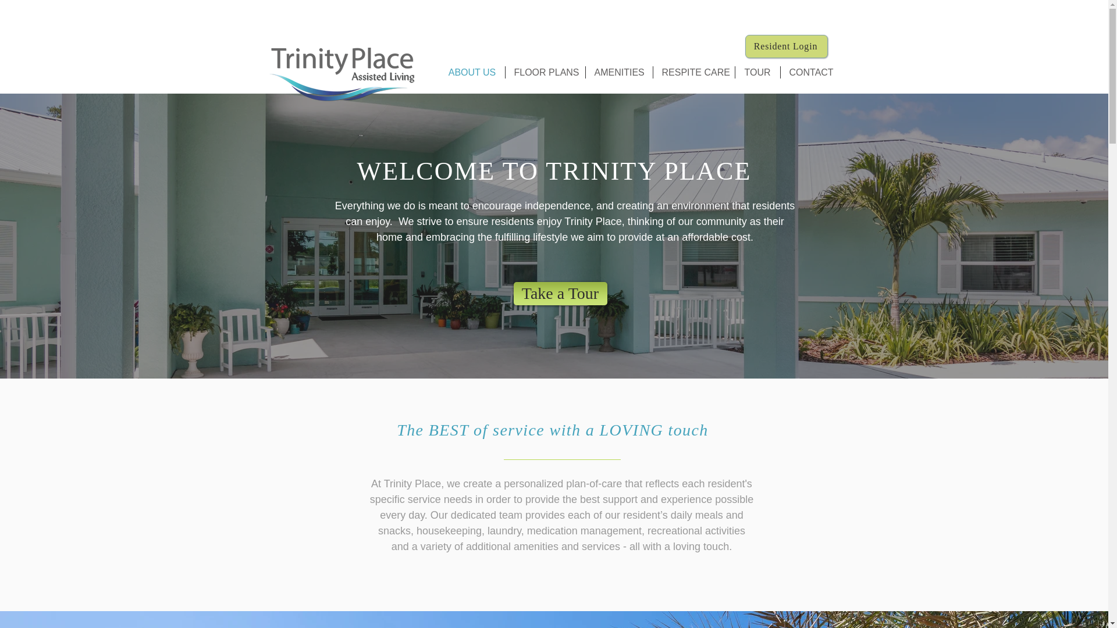 This screenshot has height=628, width=1117. What do you see at coordinates (619, 72) in the screenshot?
I see `AMENITIES` at bounding box center [619, 72].